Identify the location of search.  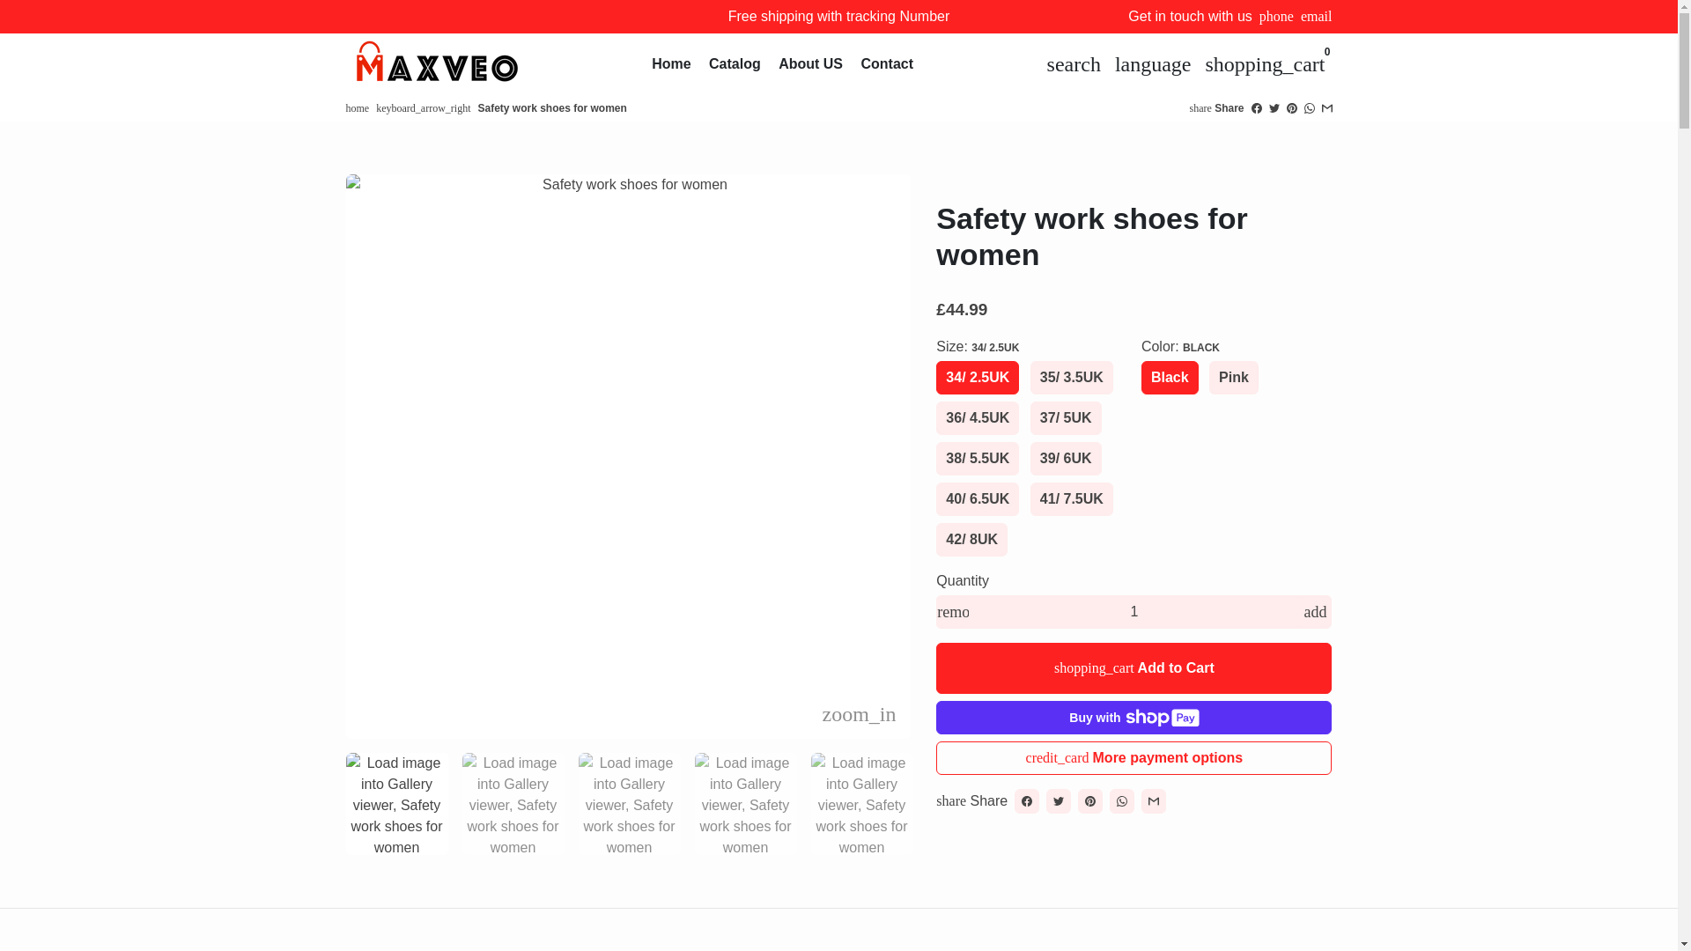
(1073, 63).